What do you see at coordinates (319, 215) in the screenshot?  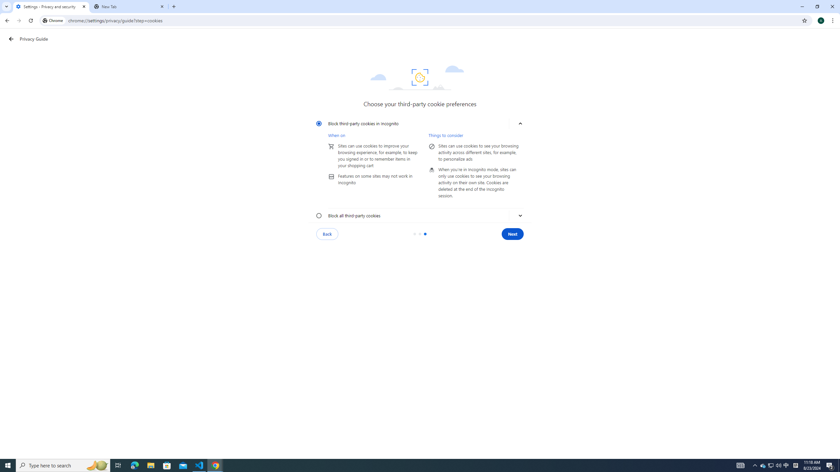 I see `Block all third-party cookies` at bounding box center [319, 215].